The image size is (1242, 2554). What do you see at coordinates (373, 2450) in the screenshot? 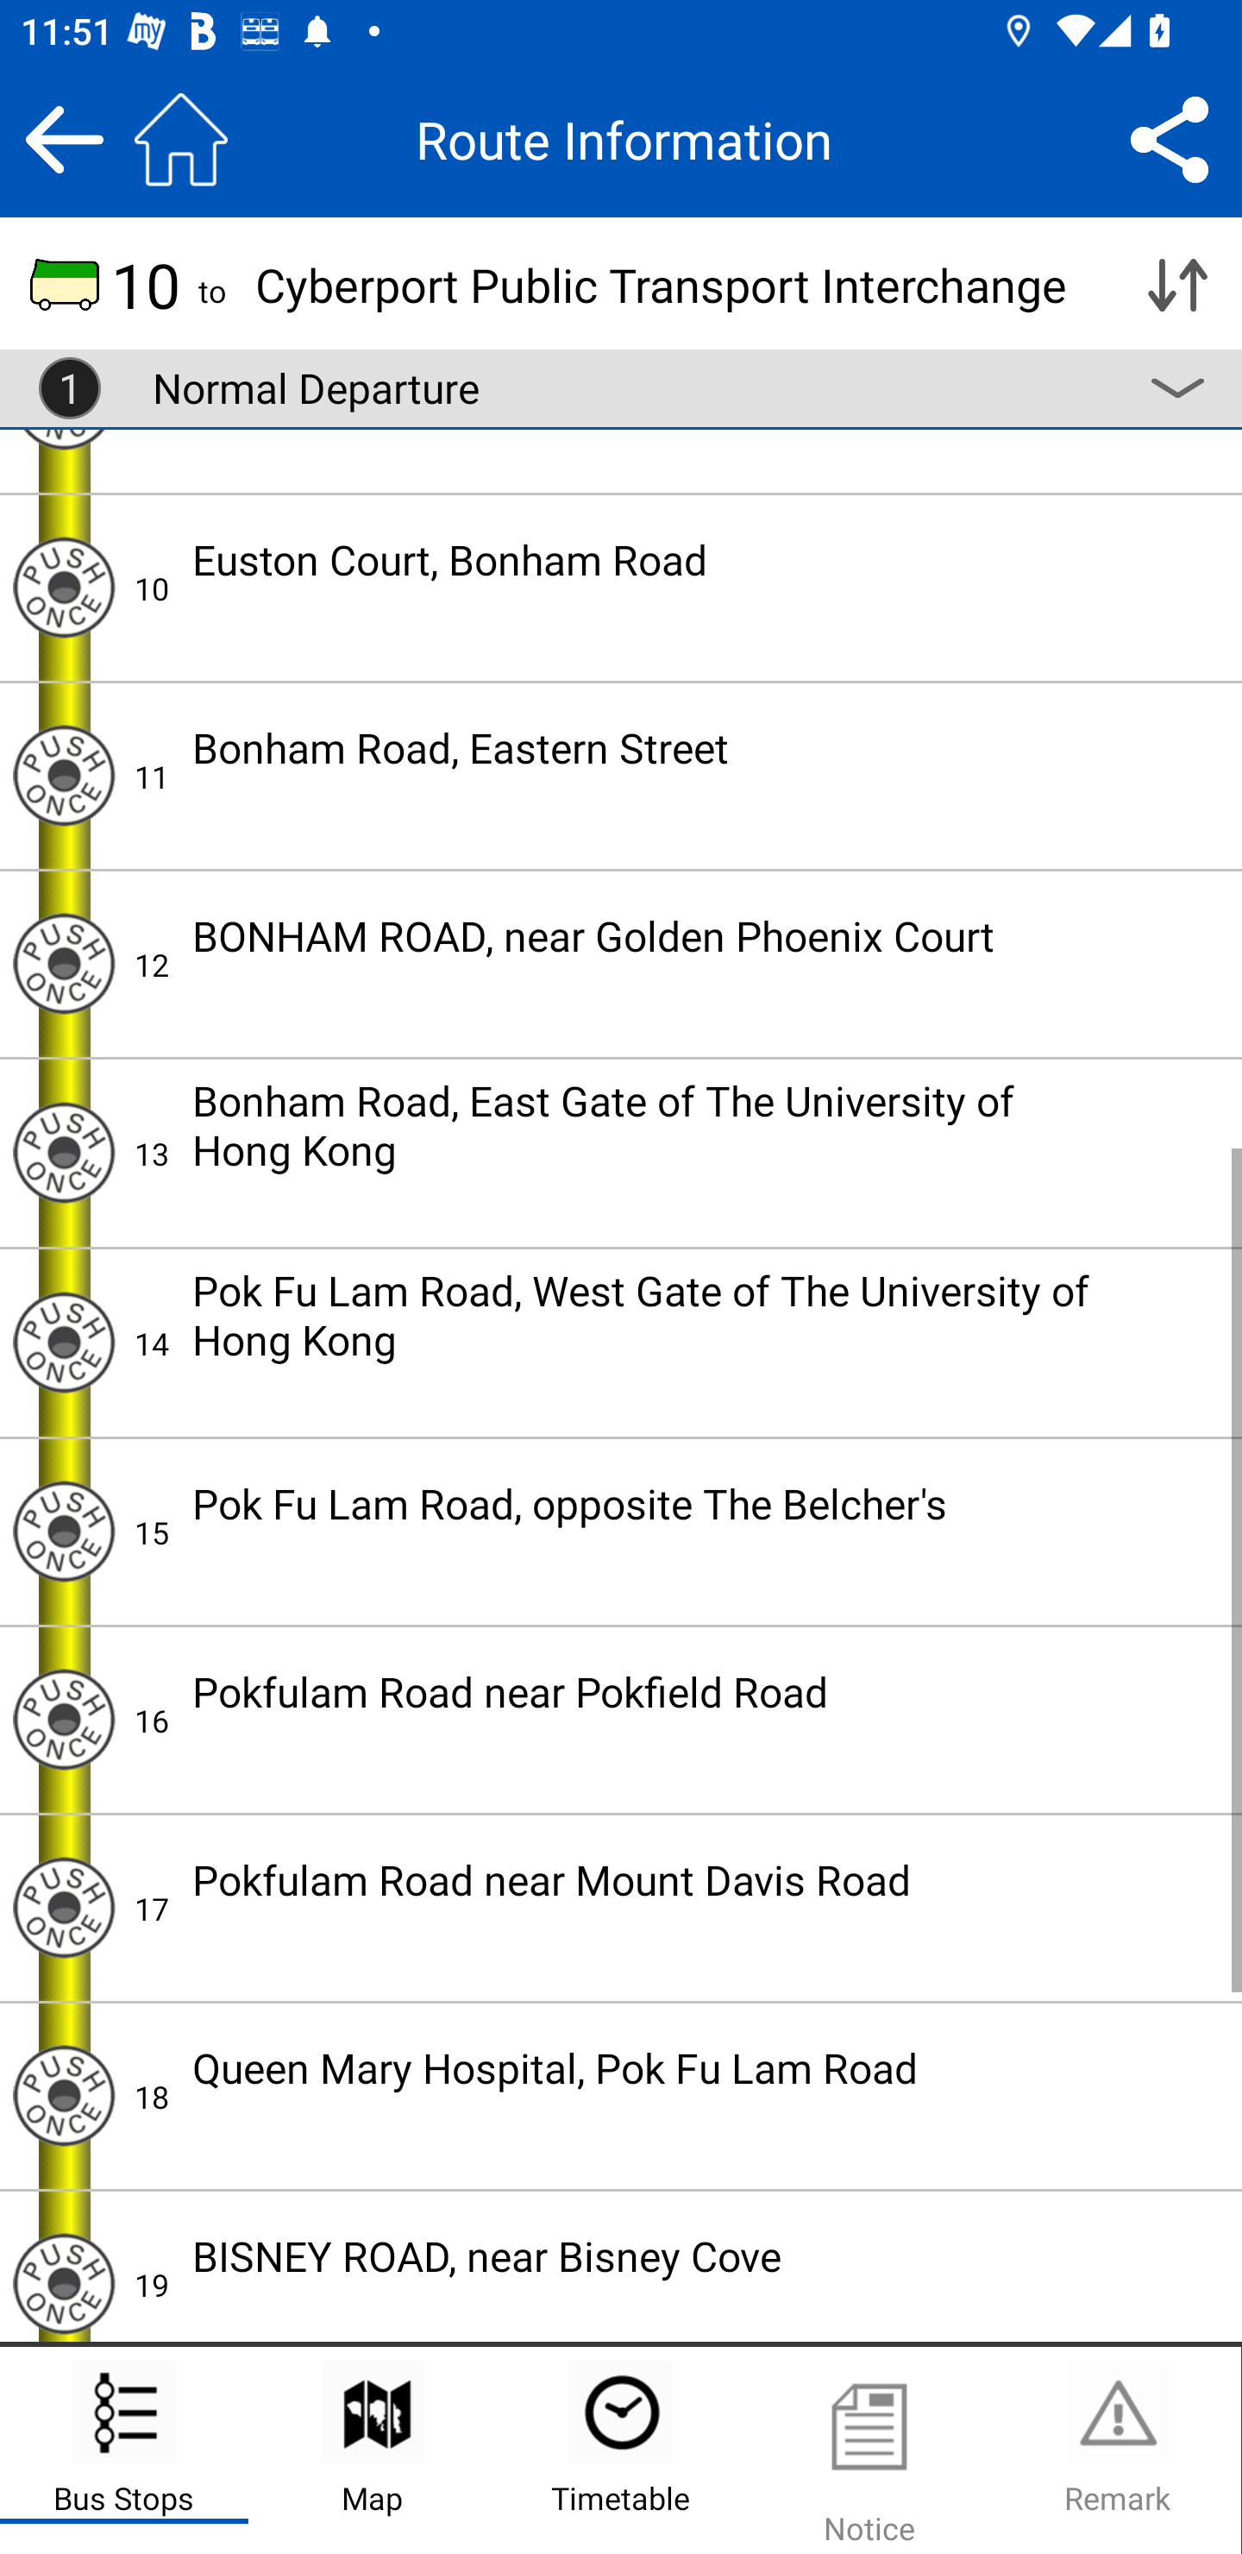
I see `Map` at bounding box center [373, 2450].